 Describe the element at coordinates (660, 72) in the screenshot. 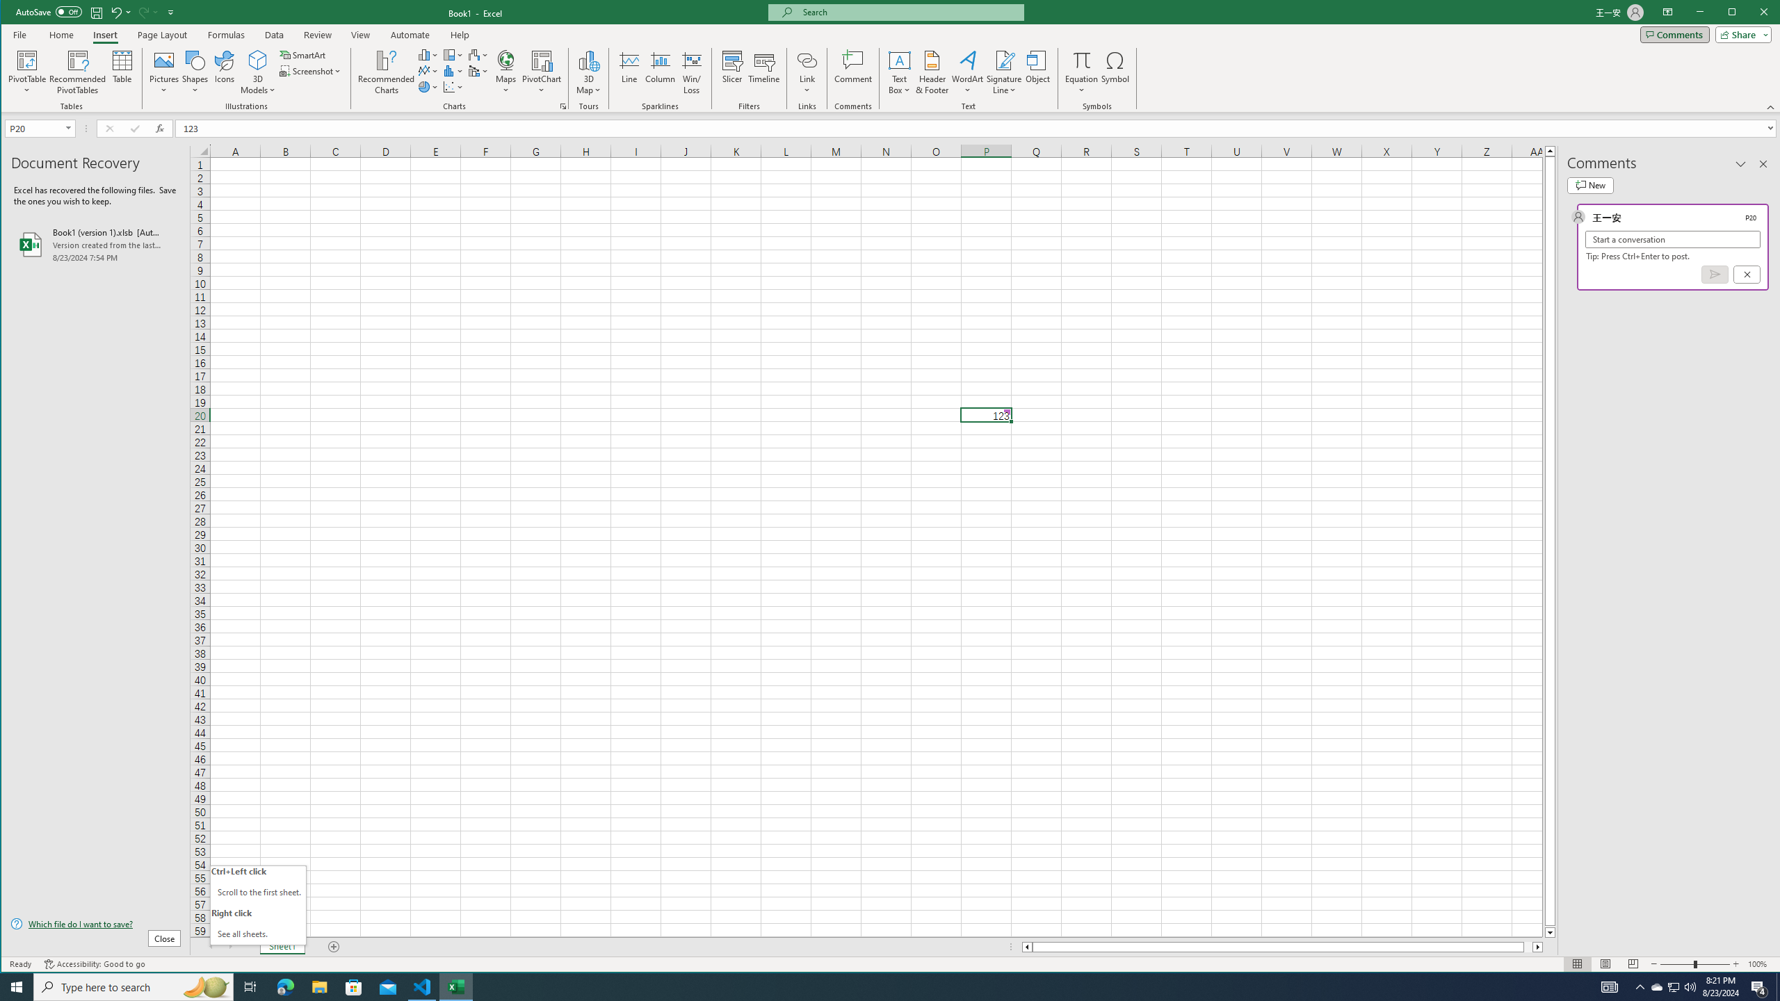

I see `Column` at that location.